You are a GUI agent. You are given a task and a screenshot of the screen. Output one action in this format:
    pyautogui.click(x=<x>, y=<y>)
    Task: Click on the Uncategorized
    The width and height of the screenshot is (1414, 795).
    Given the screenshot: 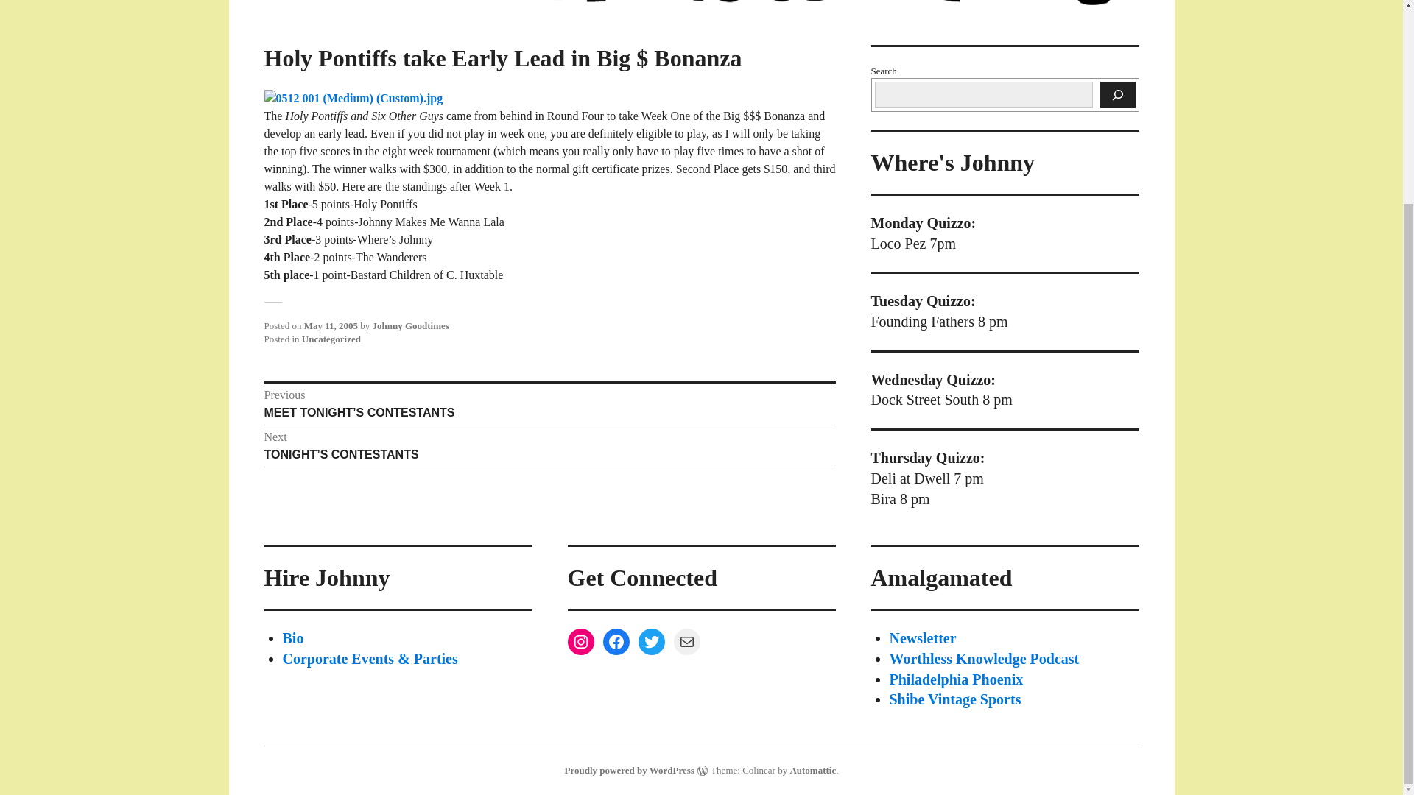 What is the action you would take?
    pyautogui.click(x=331, y=339)
    